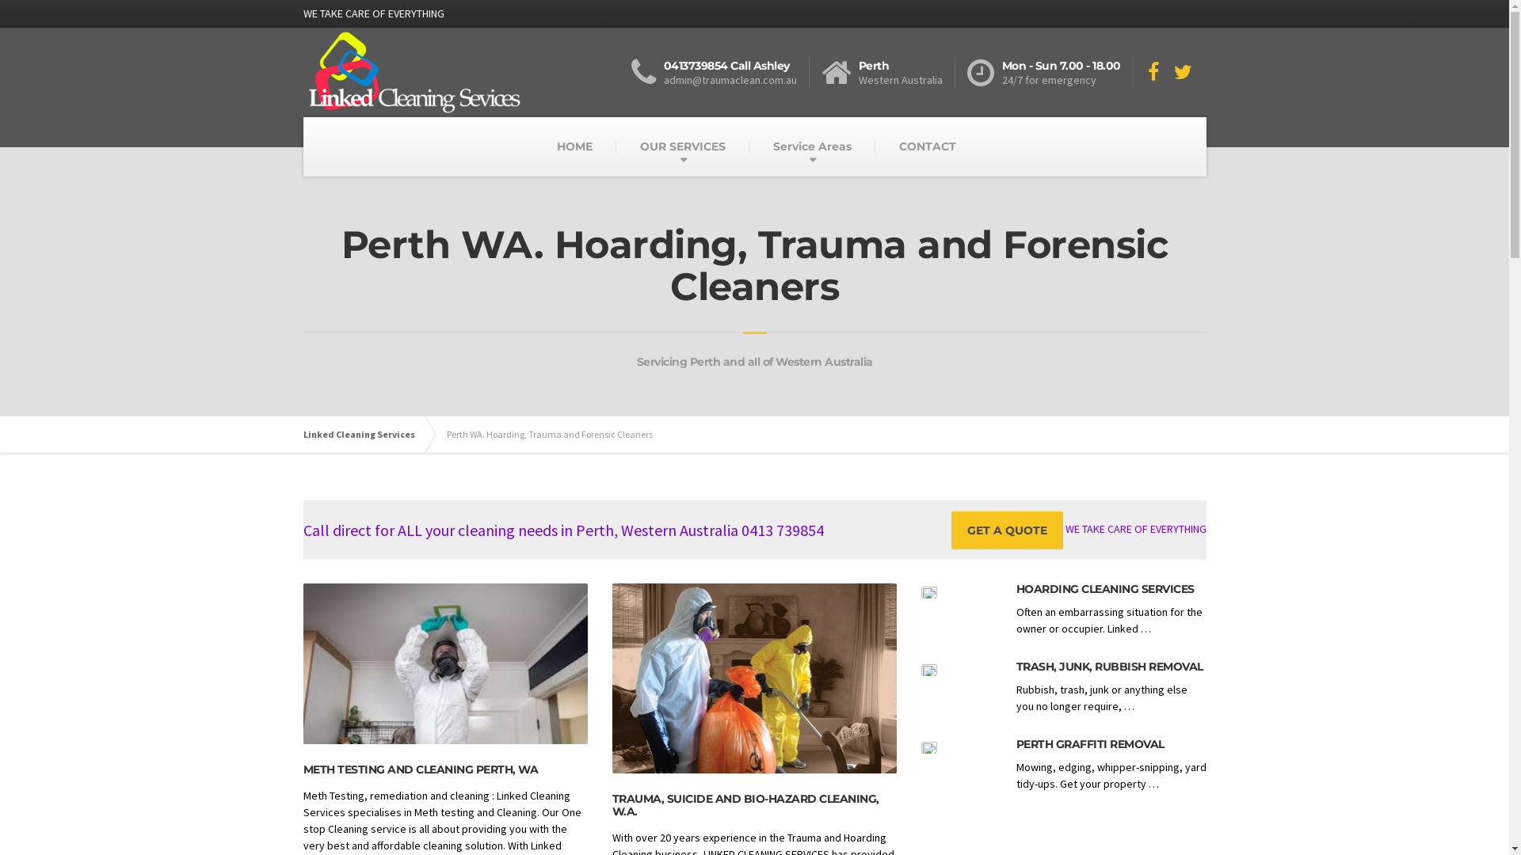 This screenshot has width=1521, height=855. What do you see at coordinates (928, 747) in the screenshot?
I see `tempImage2yM0Vt | Linked Cleaning Services` at bounding box center [928, 747].